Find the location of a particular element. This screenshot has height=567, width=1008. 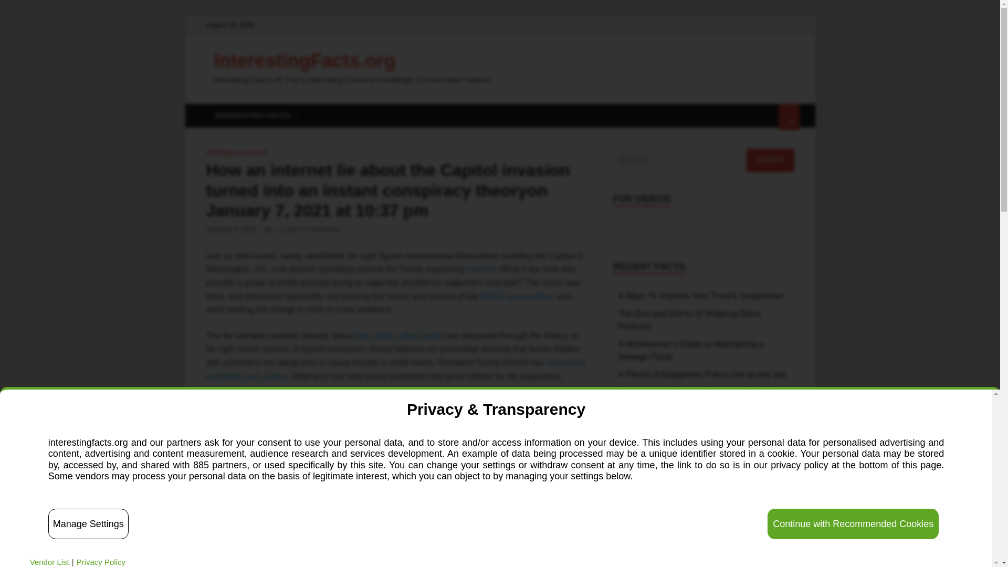

false claims about antifa is located at coordinates (399, 335).